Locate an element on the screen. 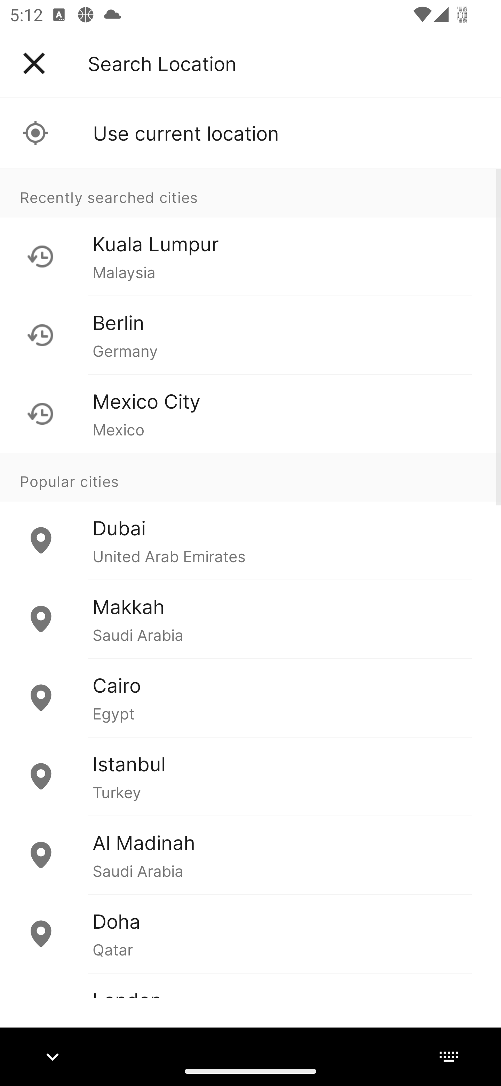 Image resolution: width=501 pixels, height=1086 pixels. Berlin Germany is located at coordinates (250, 335).